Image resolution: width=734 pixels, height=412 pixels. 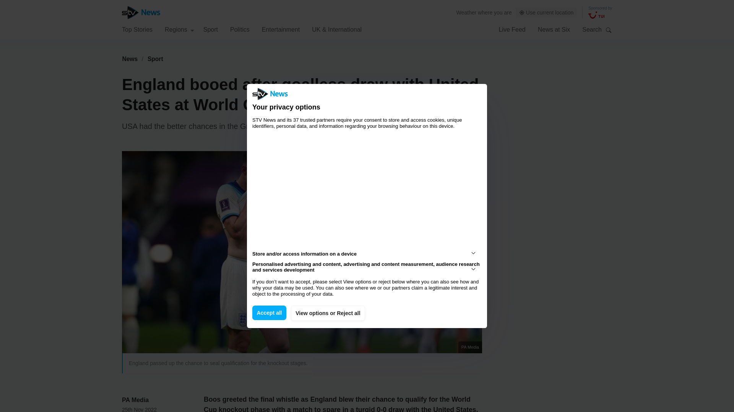 I want to click on Top Stories, so click(x=137, y=29).